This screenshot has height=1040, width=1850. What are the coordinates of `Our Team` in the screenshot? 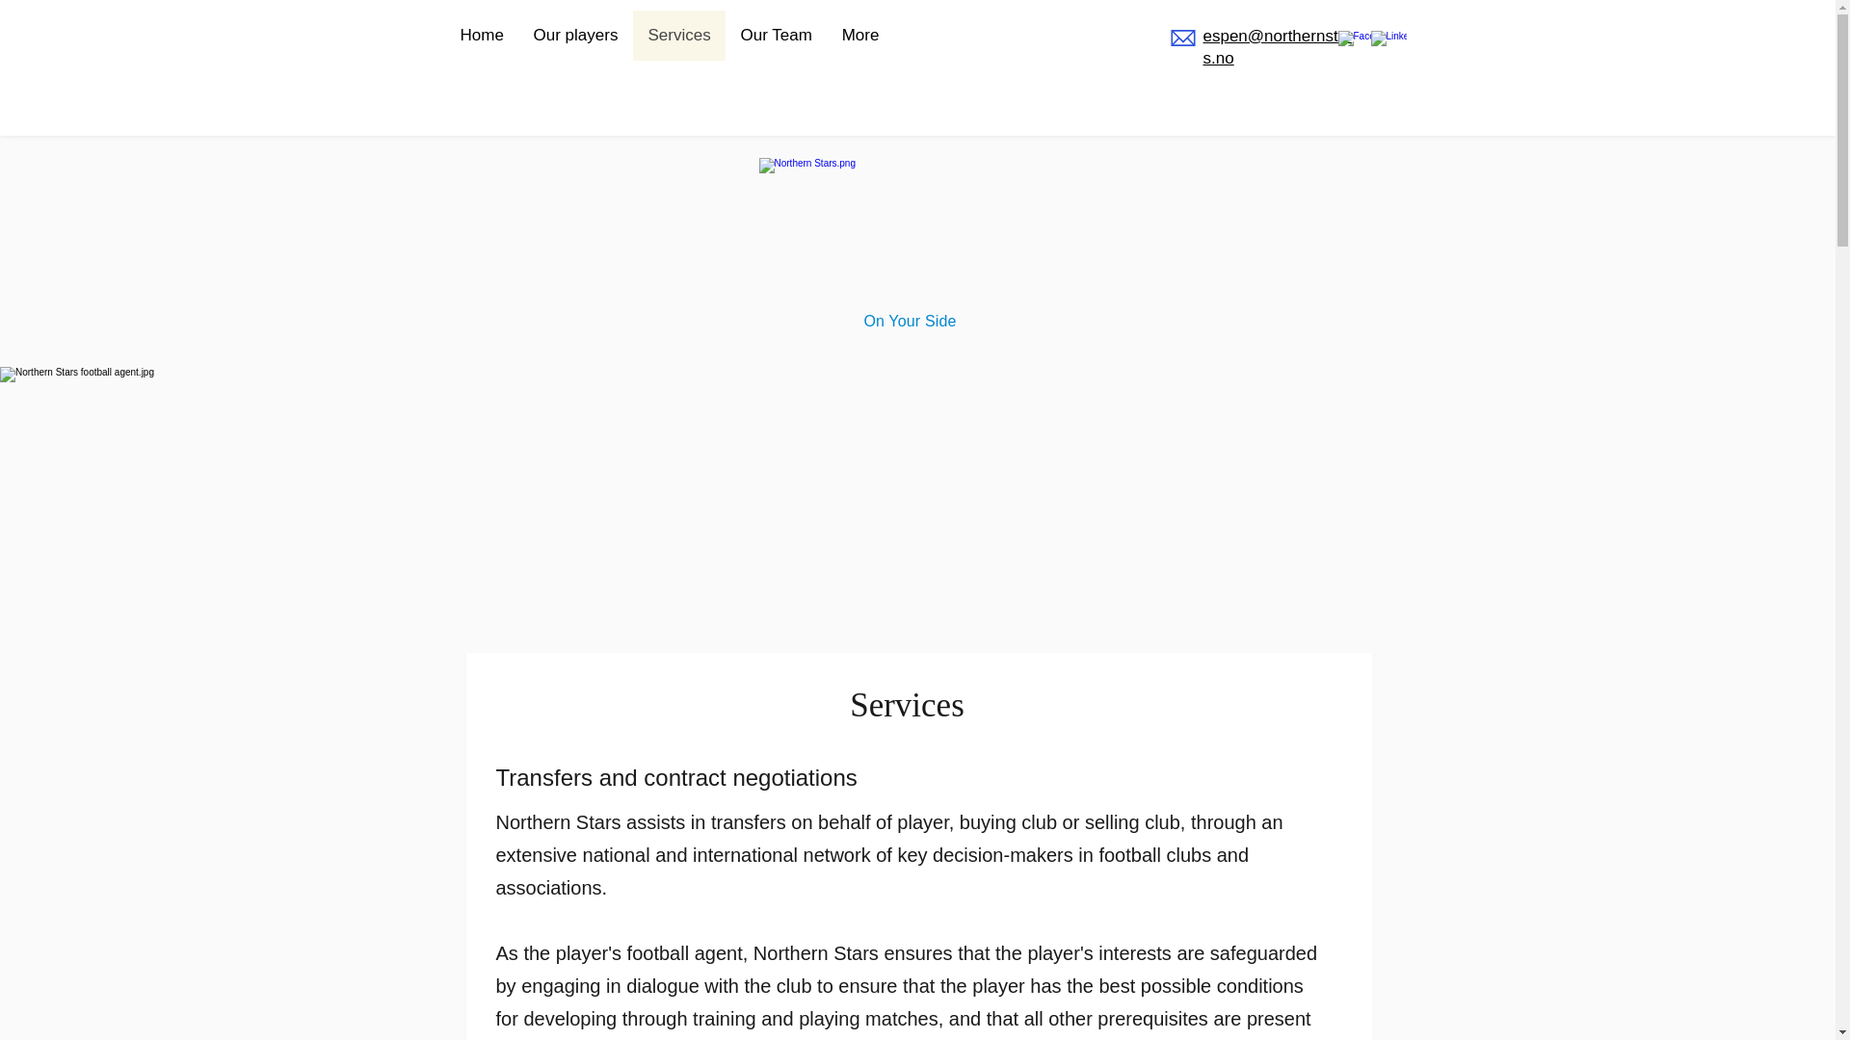 It's located at (775, 35).